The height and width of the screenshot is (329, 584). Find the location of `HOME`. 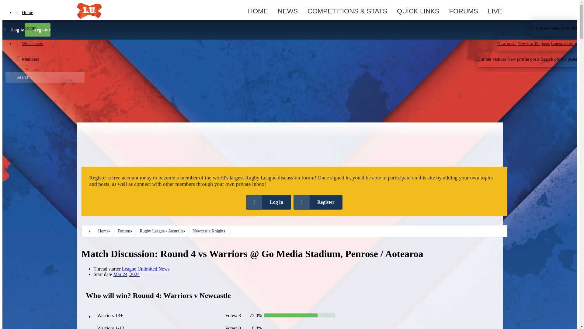

HOME is located at coordinates (258, 11).